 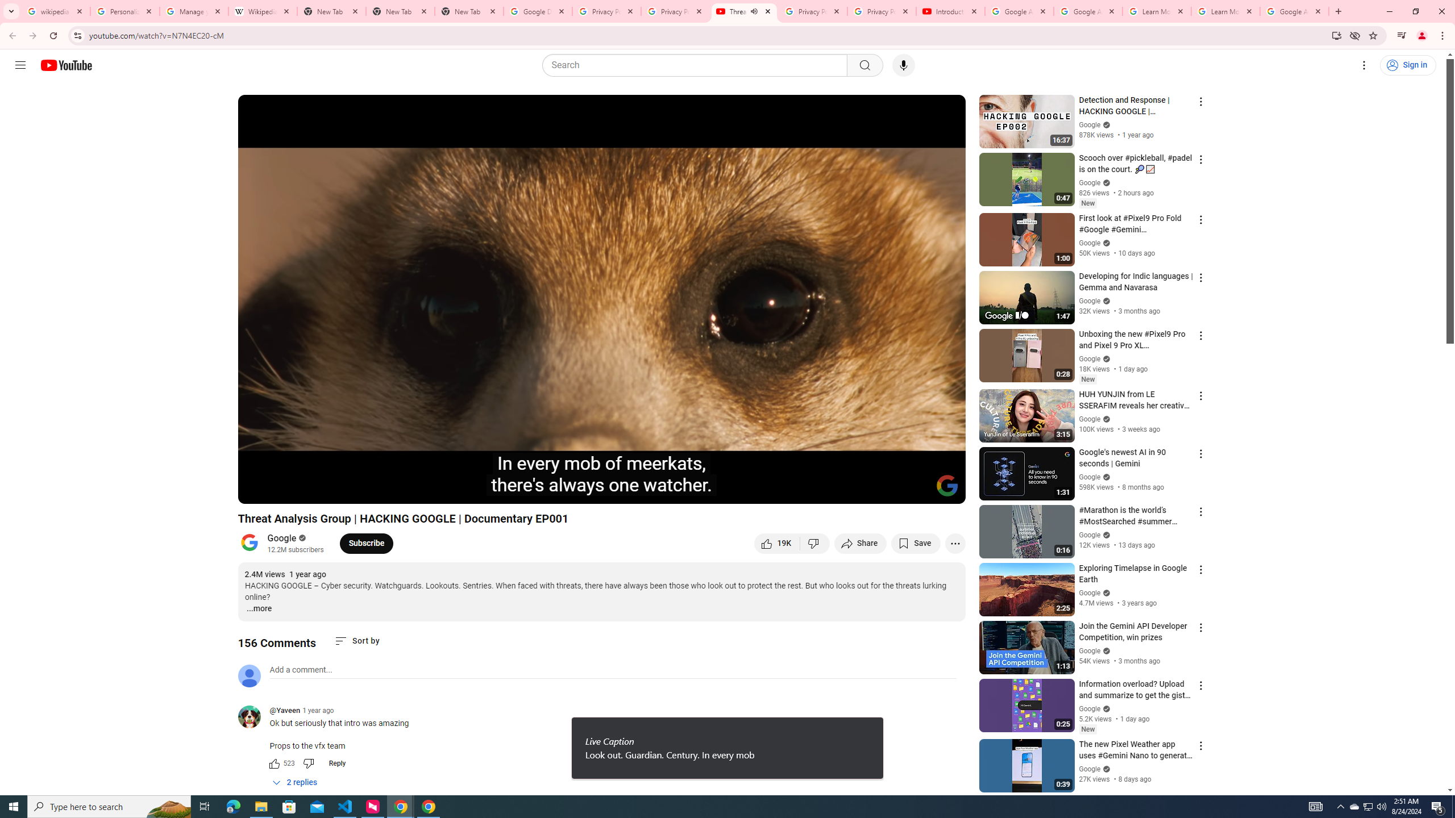 I want to click on @Yaveen, so click(x=285, y=711).